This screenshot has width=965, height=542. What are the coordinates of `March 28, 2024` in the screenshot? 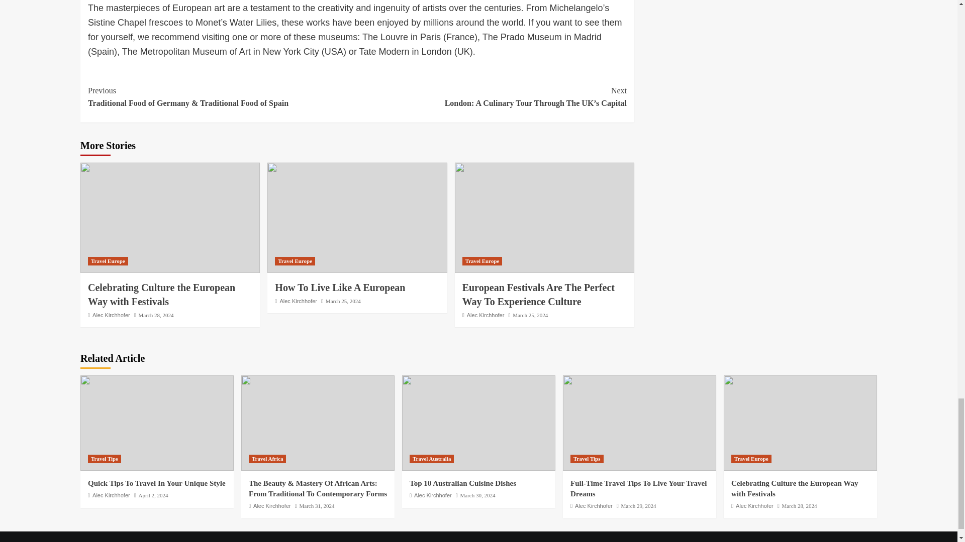 It's located at (156, 315).